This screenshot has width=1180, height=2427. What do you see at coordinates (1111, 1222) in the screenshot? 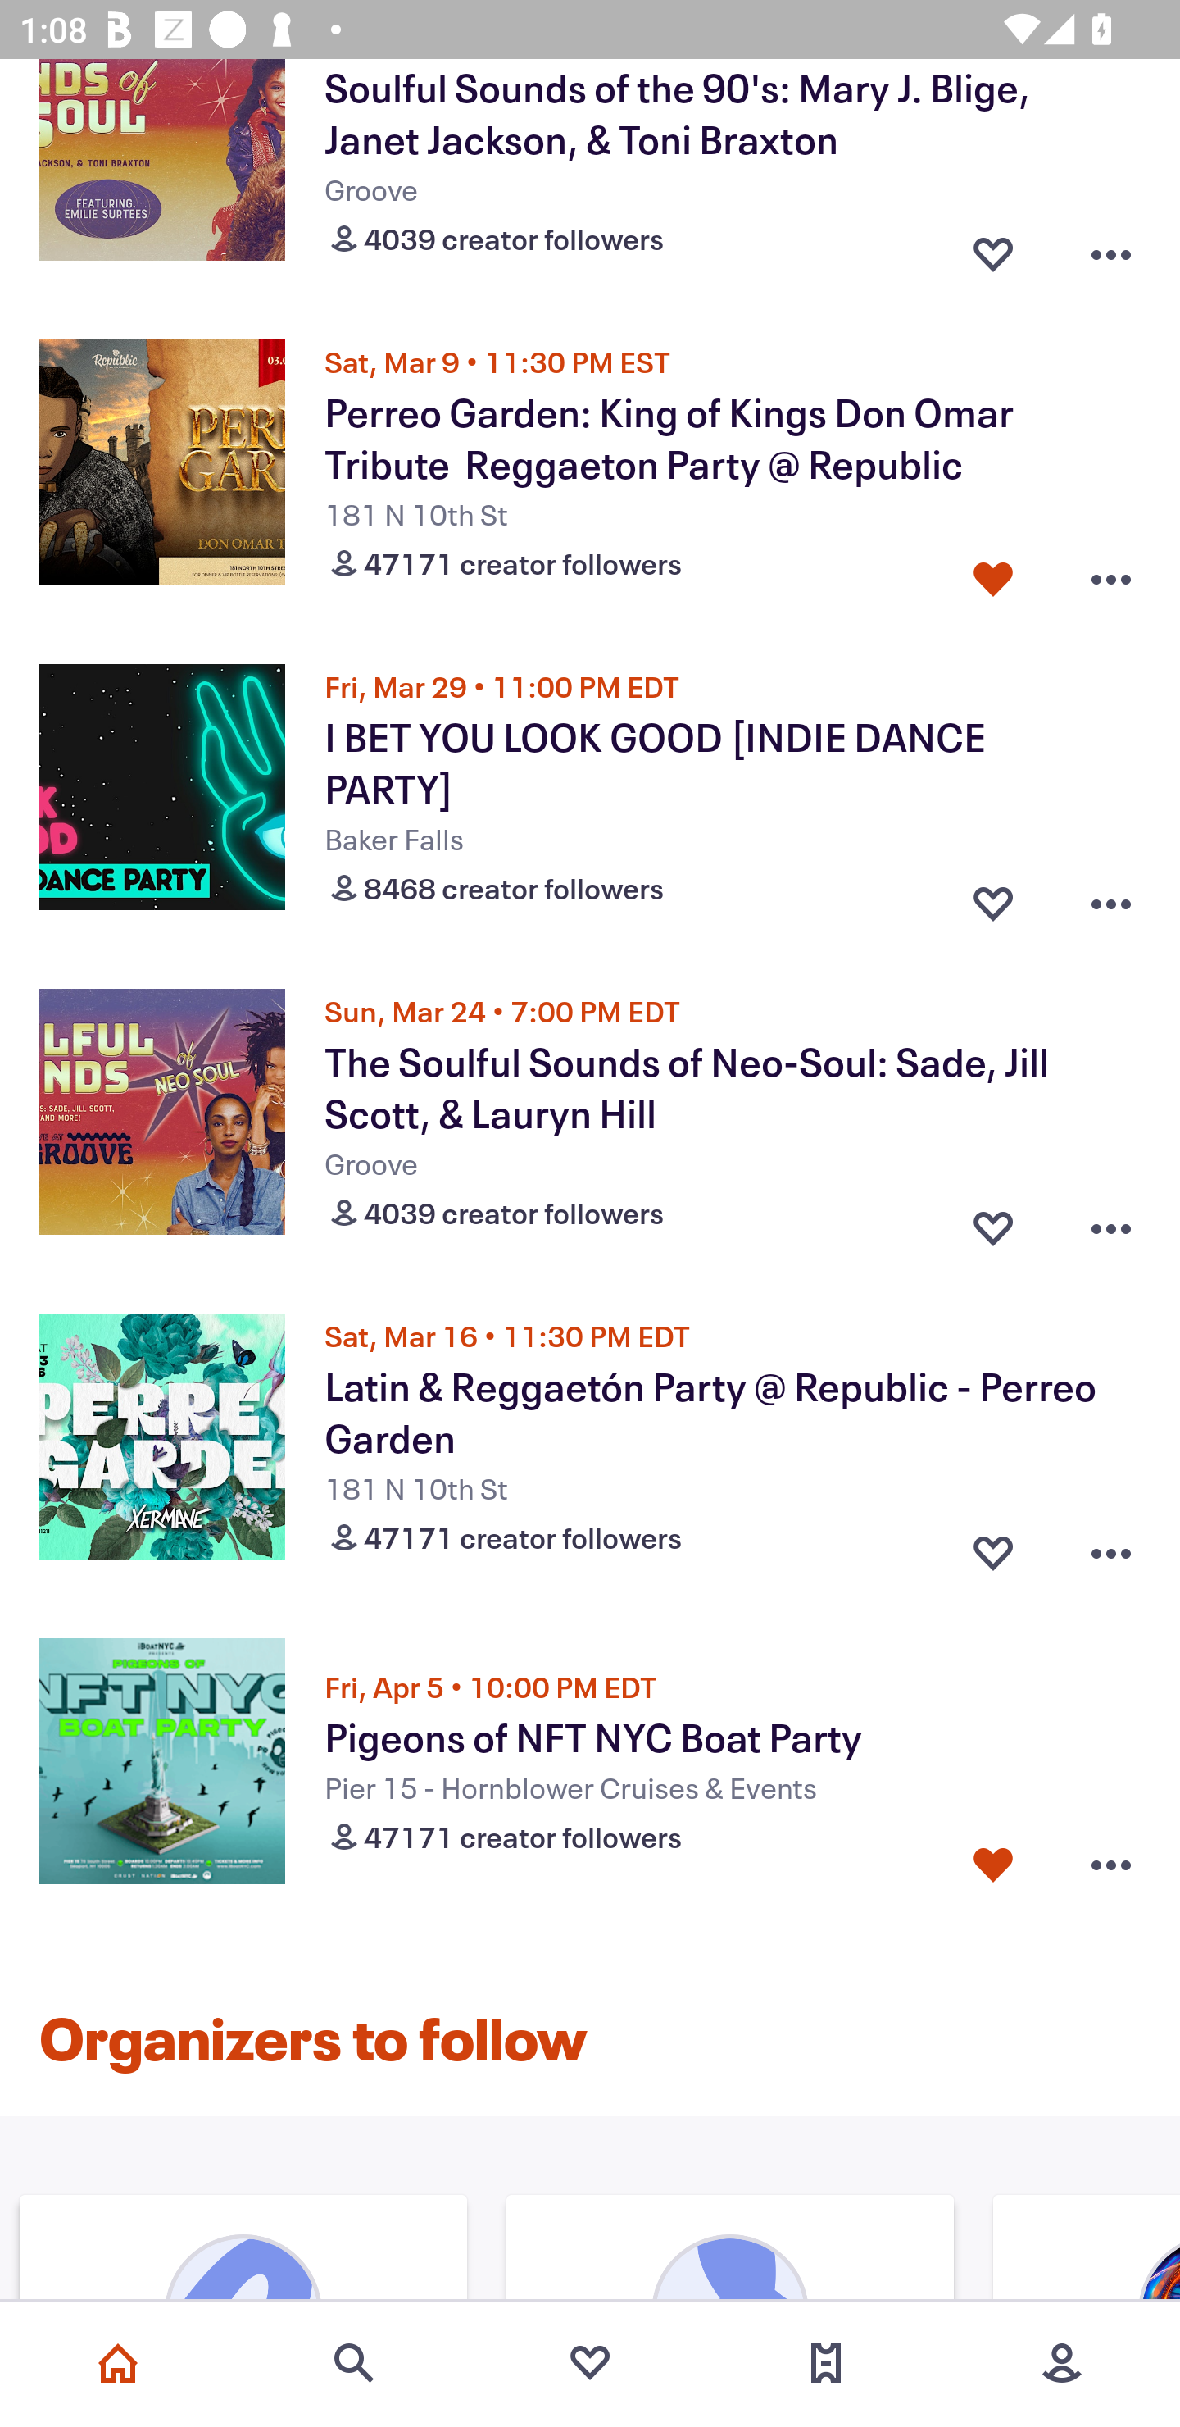
I see `Overflow menu button` at bounding box center [1111, 1222].